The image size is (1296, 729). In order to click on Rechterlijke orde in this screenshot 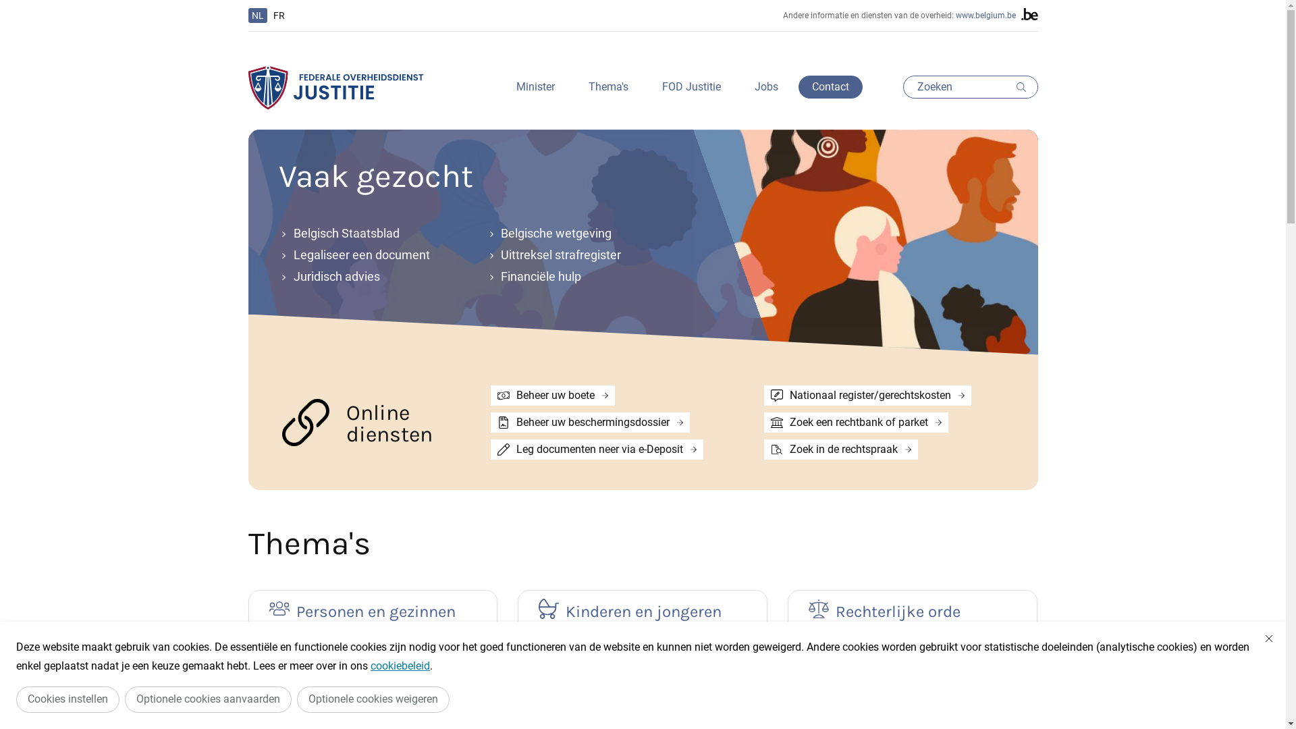, I will do `click(913, 610)`.